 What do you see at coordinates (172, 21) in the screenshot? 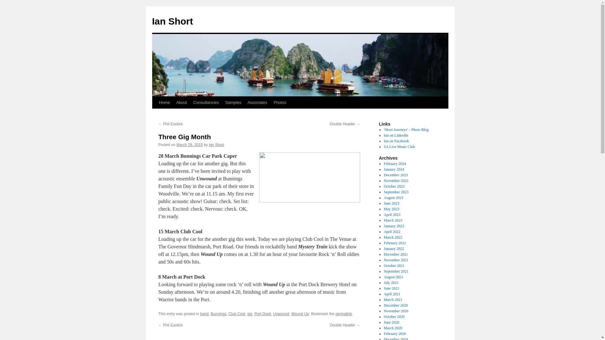
I see `Ian Short` at bounding box center [172, 21].